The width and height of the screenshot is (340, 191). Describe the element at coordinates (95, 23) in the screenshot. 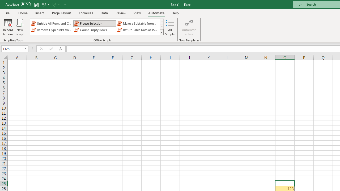

I see `Freeze Selection` at that location.